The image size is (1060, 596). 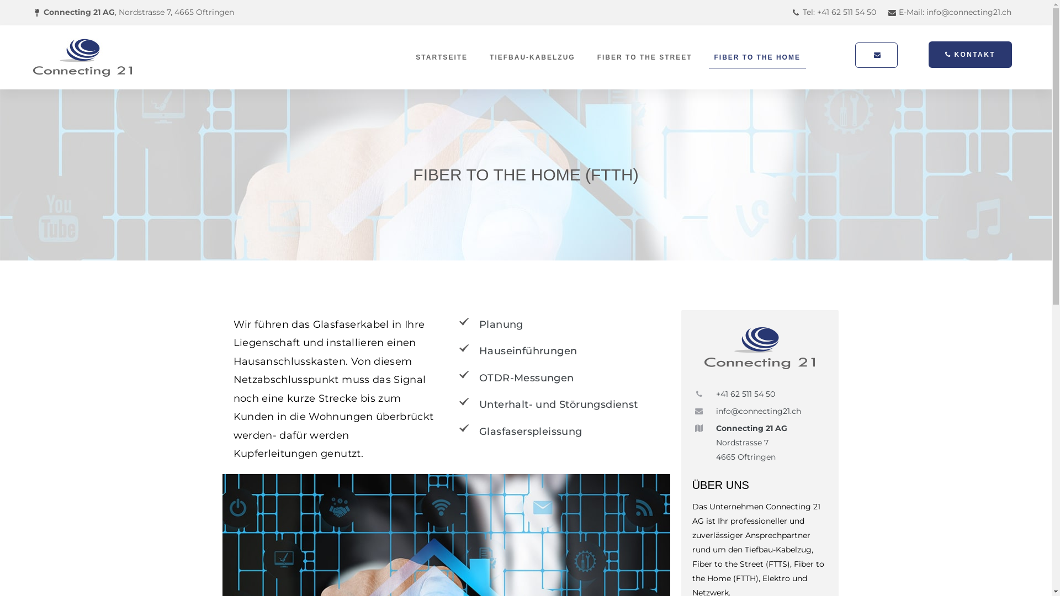 What do you see at coordinates (746, 412) in the screenshot?
I see `info@connecting21.ch` at bounding box center [746, 412].